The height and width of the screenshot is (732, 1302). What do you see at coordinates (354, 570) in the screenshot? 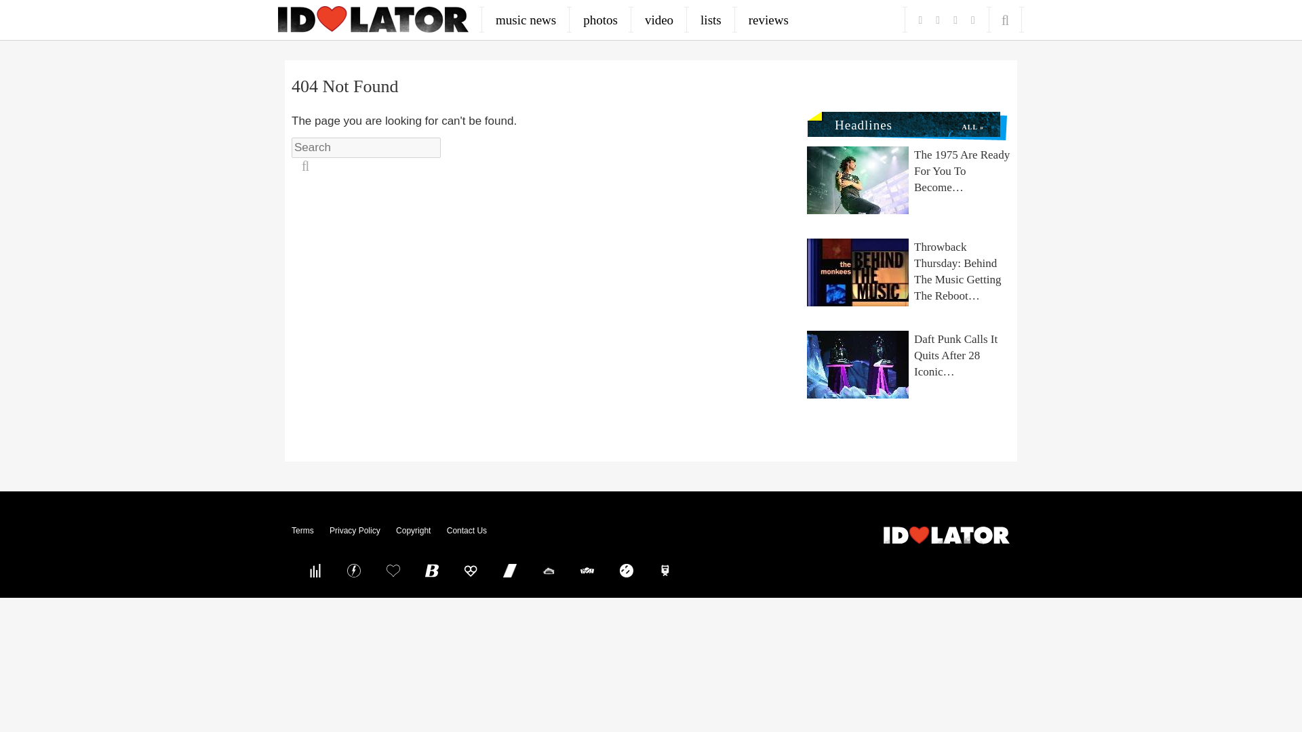
I see `Buzznet` at bounding box center [354, 570].